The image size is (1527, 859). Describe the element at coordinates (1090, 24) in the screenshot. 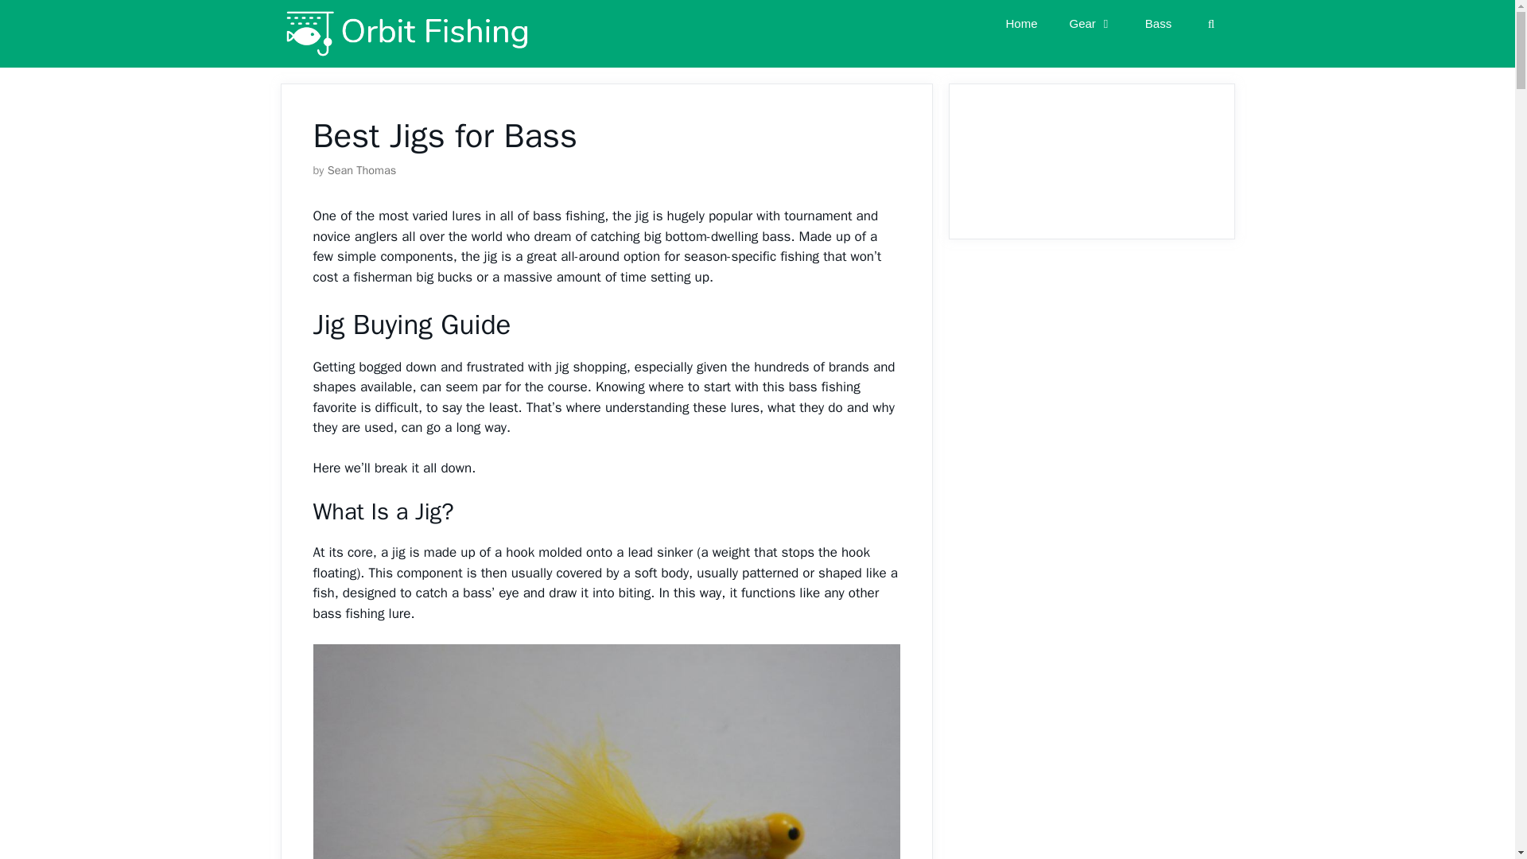

I see `Gear` at that location.